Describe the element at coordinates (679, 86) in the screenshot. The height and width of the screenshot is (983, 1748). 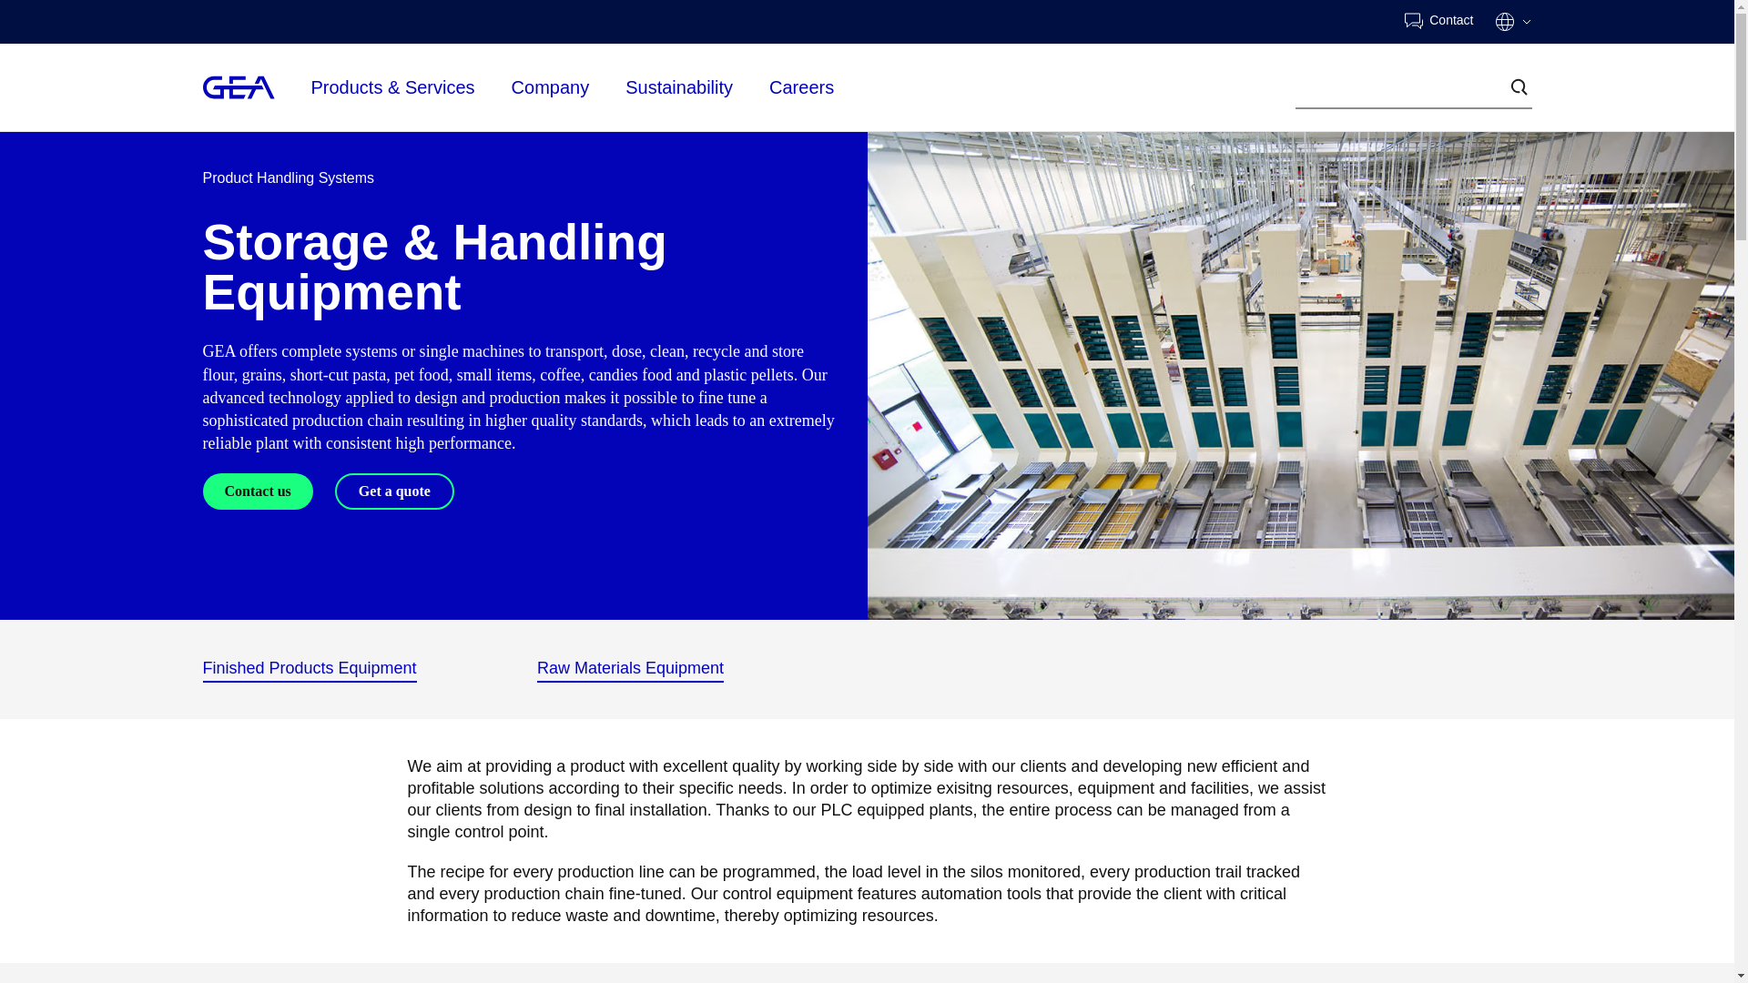
I see `Sustainability` at that location.